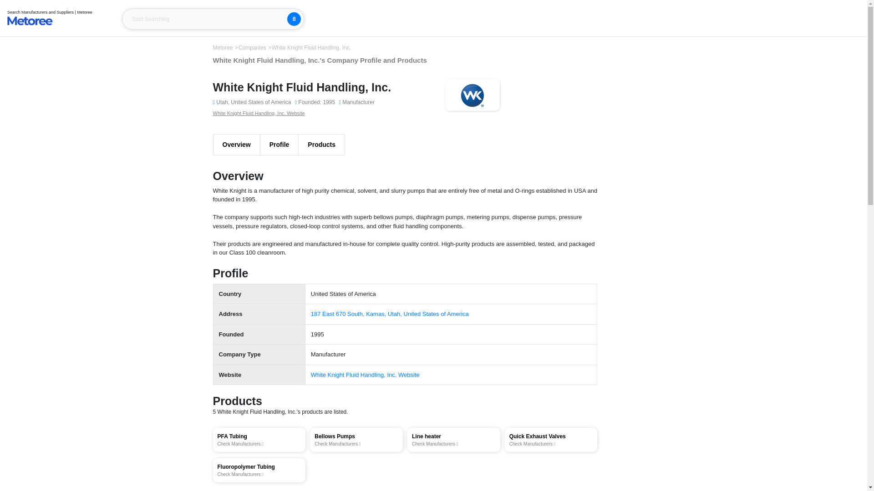  What do you see at coordinates (259, 439) in the screenshot?
I see `White Knight Fluid Handling, Inc. Website` at bounding box center [259, 439].